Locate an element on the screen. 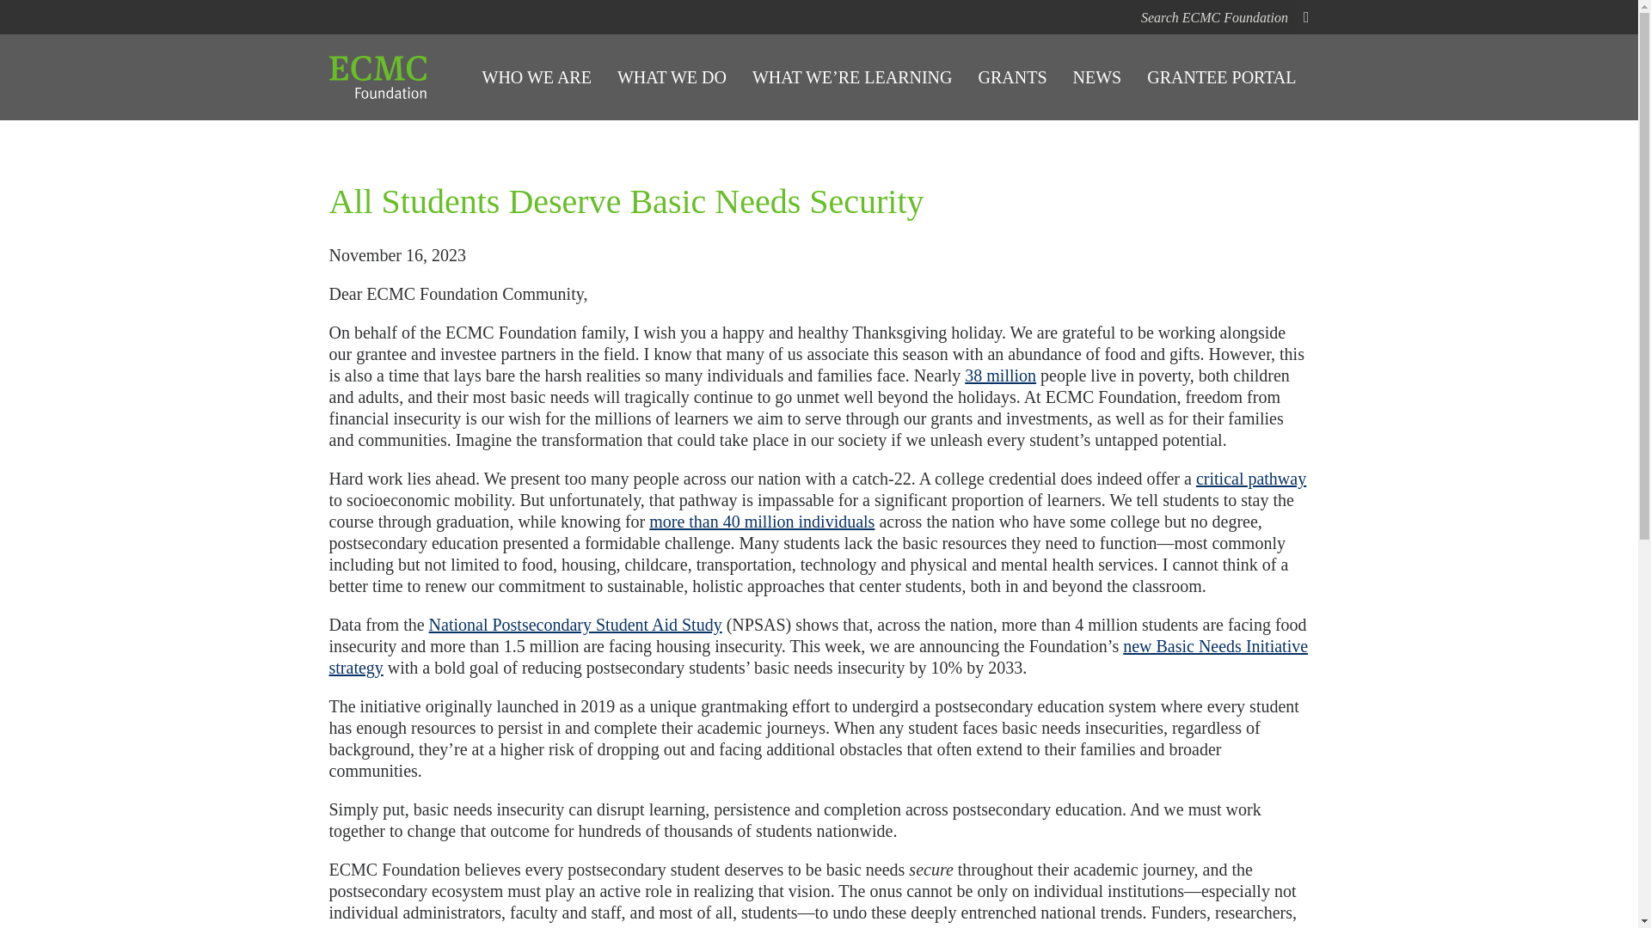 The image size is (1651, 928). WHO WE ARE is located at coordinates (537, 77).